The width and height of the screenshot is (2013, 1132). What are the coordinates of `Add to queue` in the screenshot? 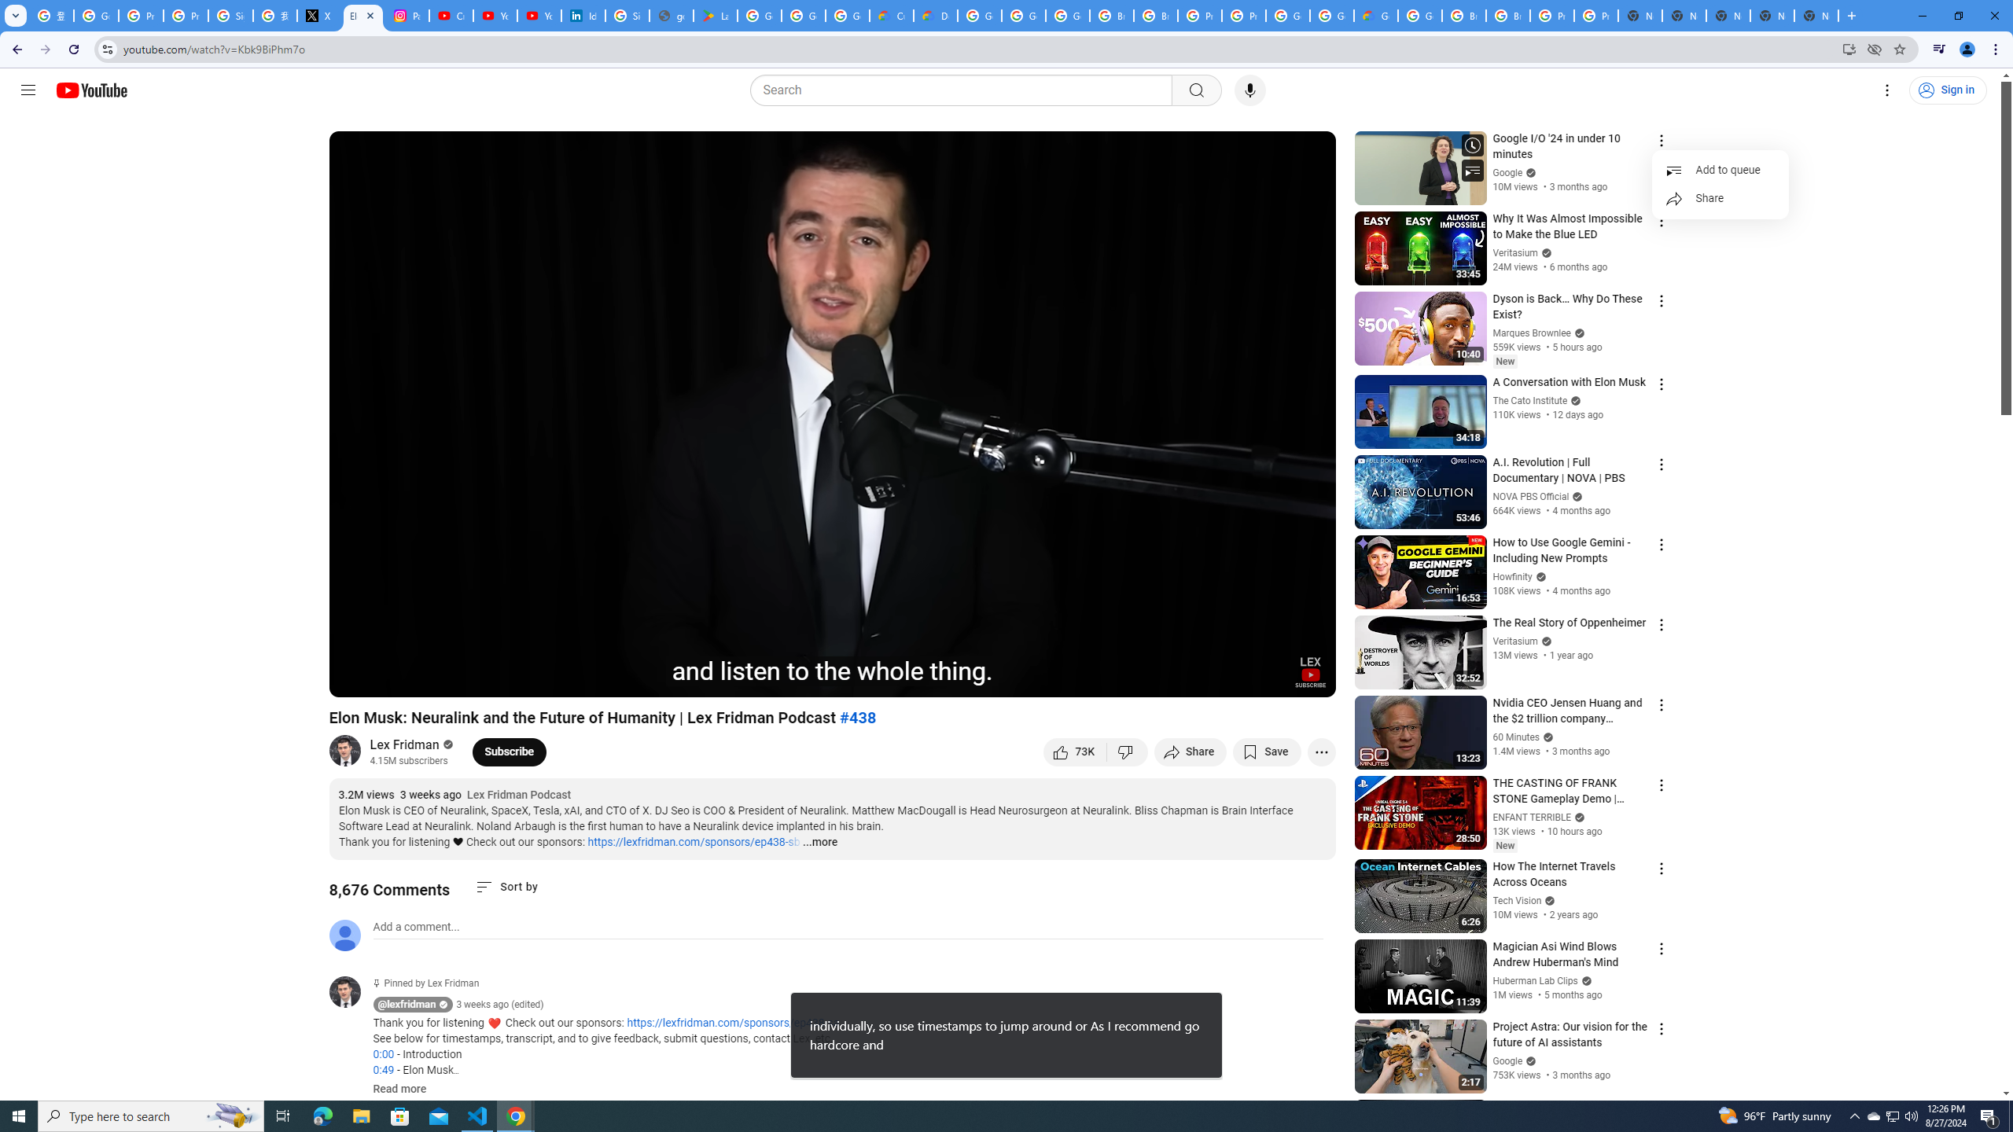 It's located at (1720, 170).